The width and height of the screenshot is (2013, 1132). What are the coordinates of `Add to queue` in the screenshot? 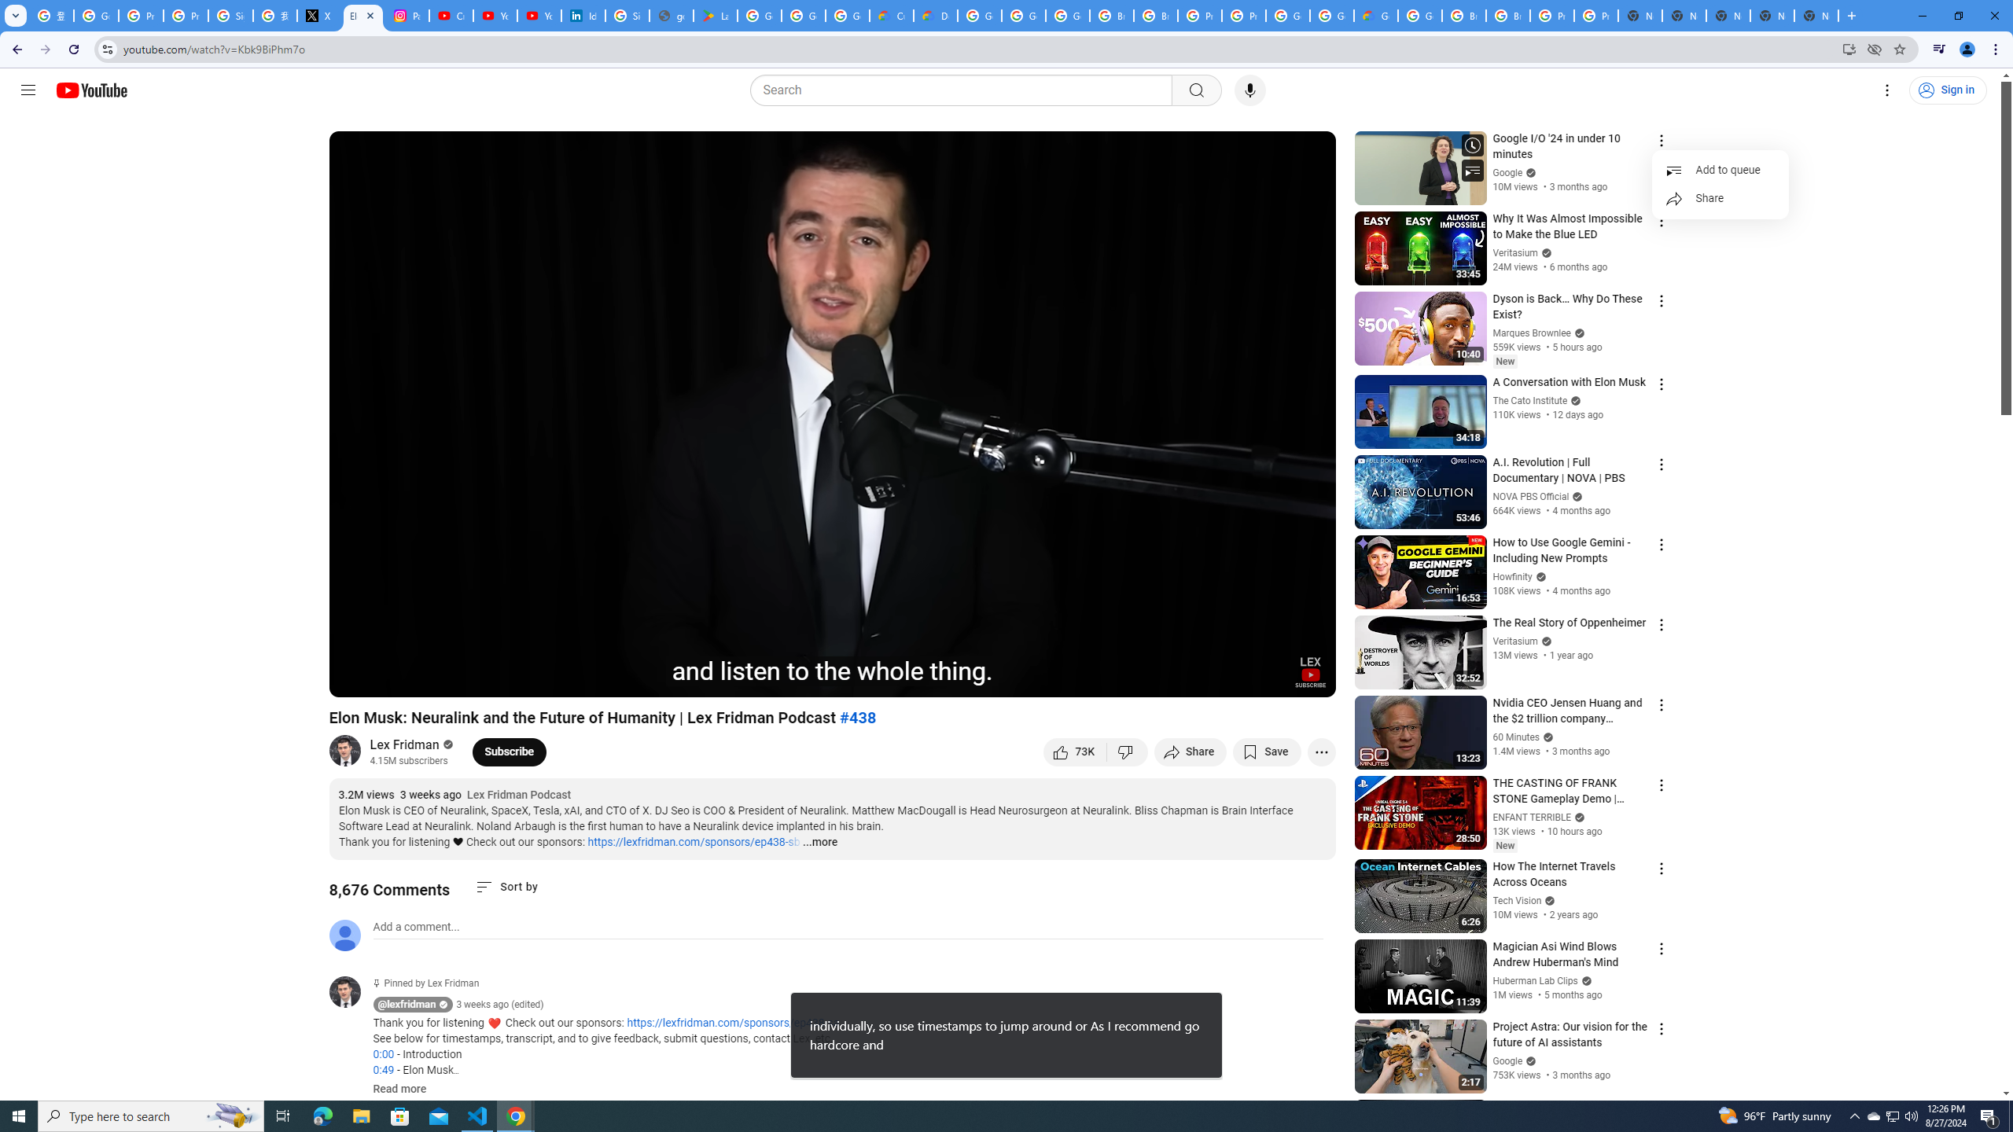 It's located at (1720, 170).